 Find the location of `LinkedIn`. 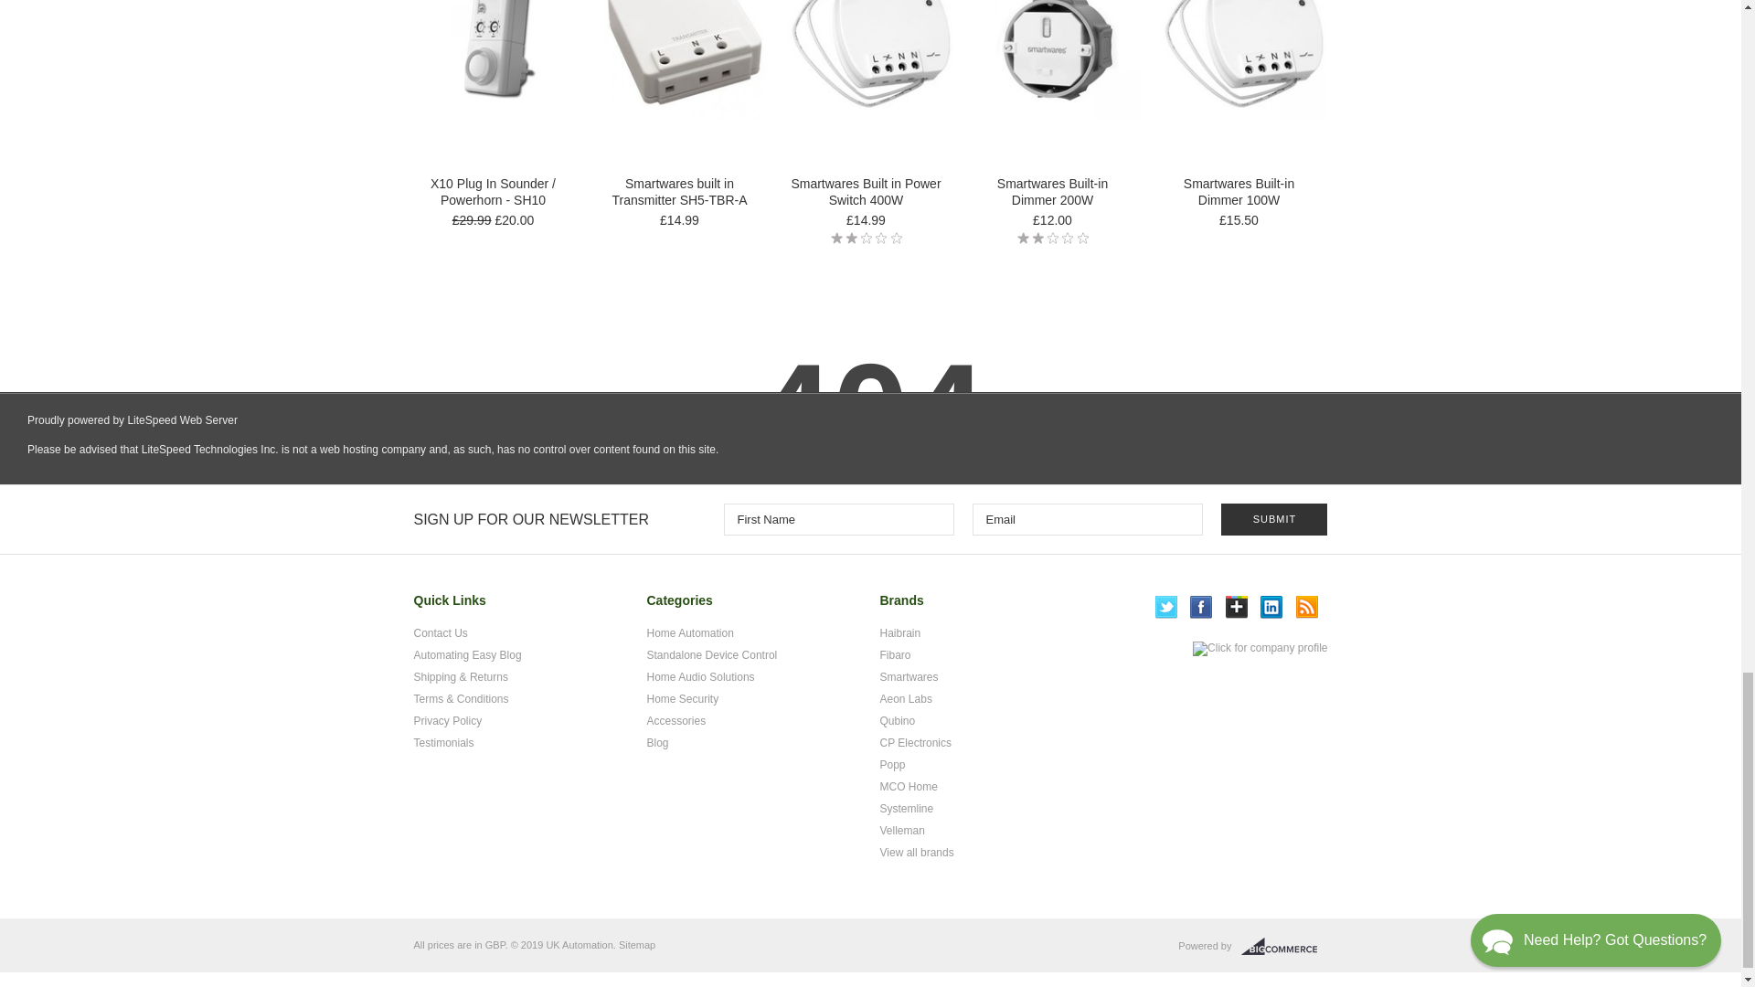

LinkedIn is located at coordinates (1271, 607).